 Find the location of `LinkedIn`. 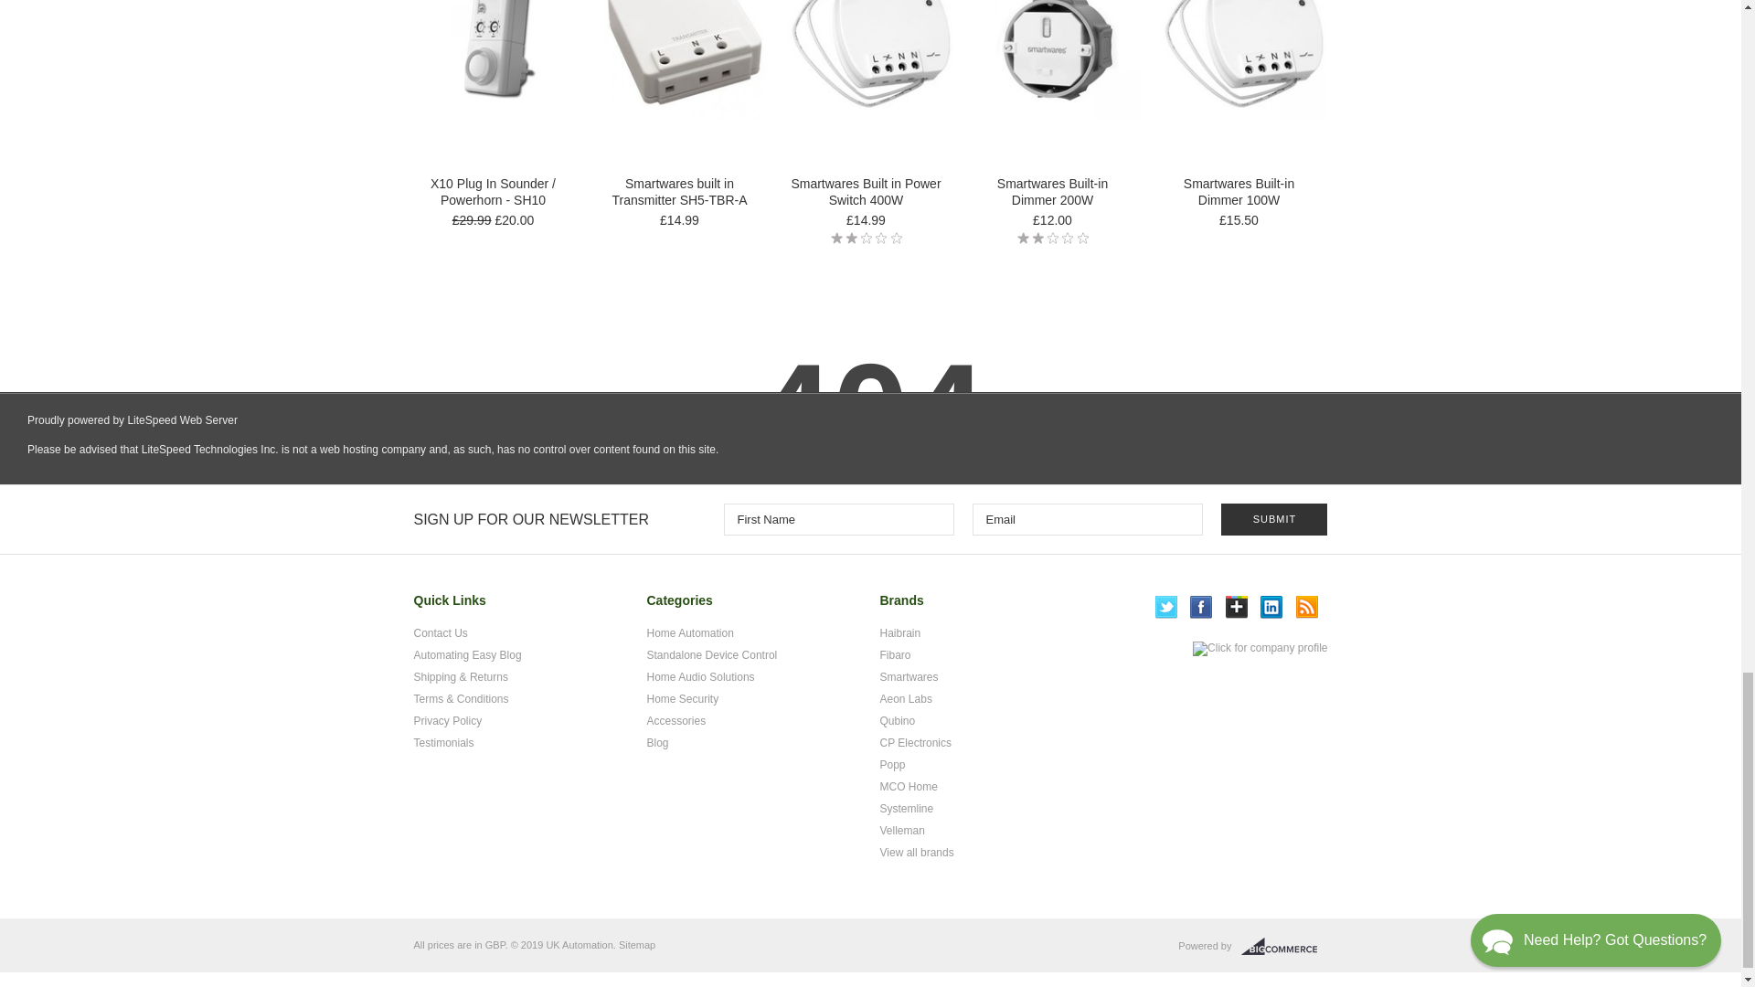

LinkedIn is located at coordinates (1271, 607).